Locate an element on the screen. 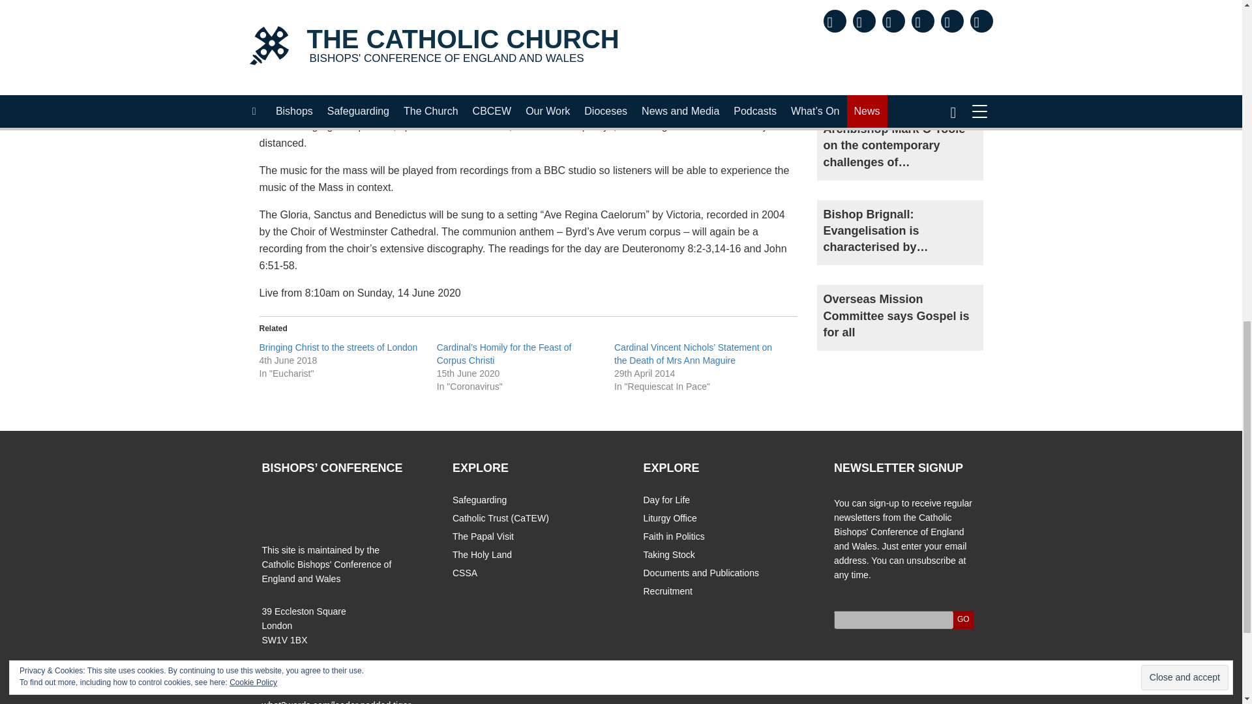  Go is located at coordinates (963, 620).